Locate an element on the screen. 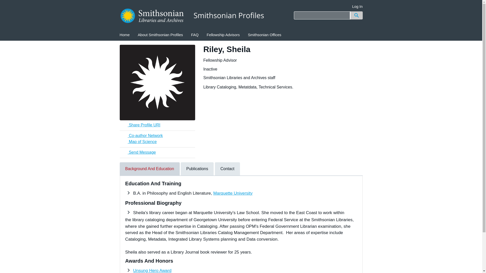 This screenshot has height=273, width=486. Co-author Network is located at coordinates (157, 136).